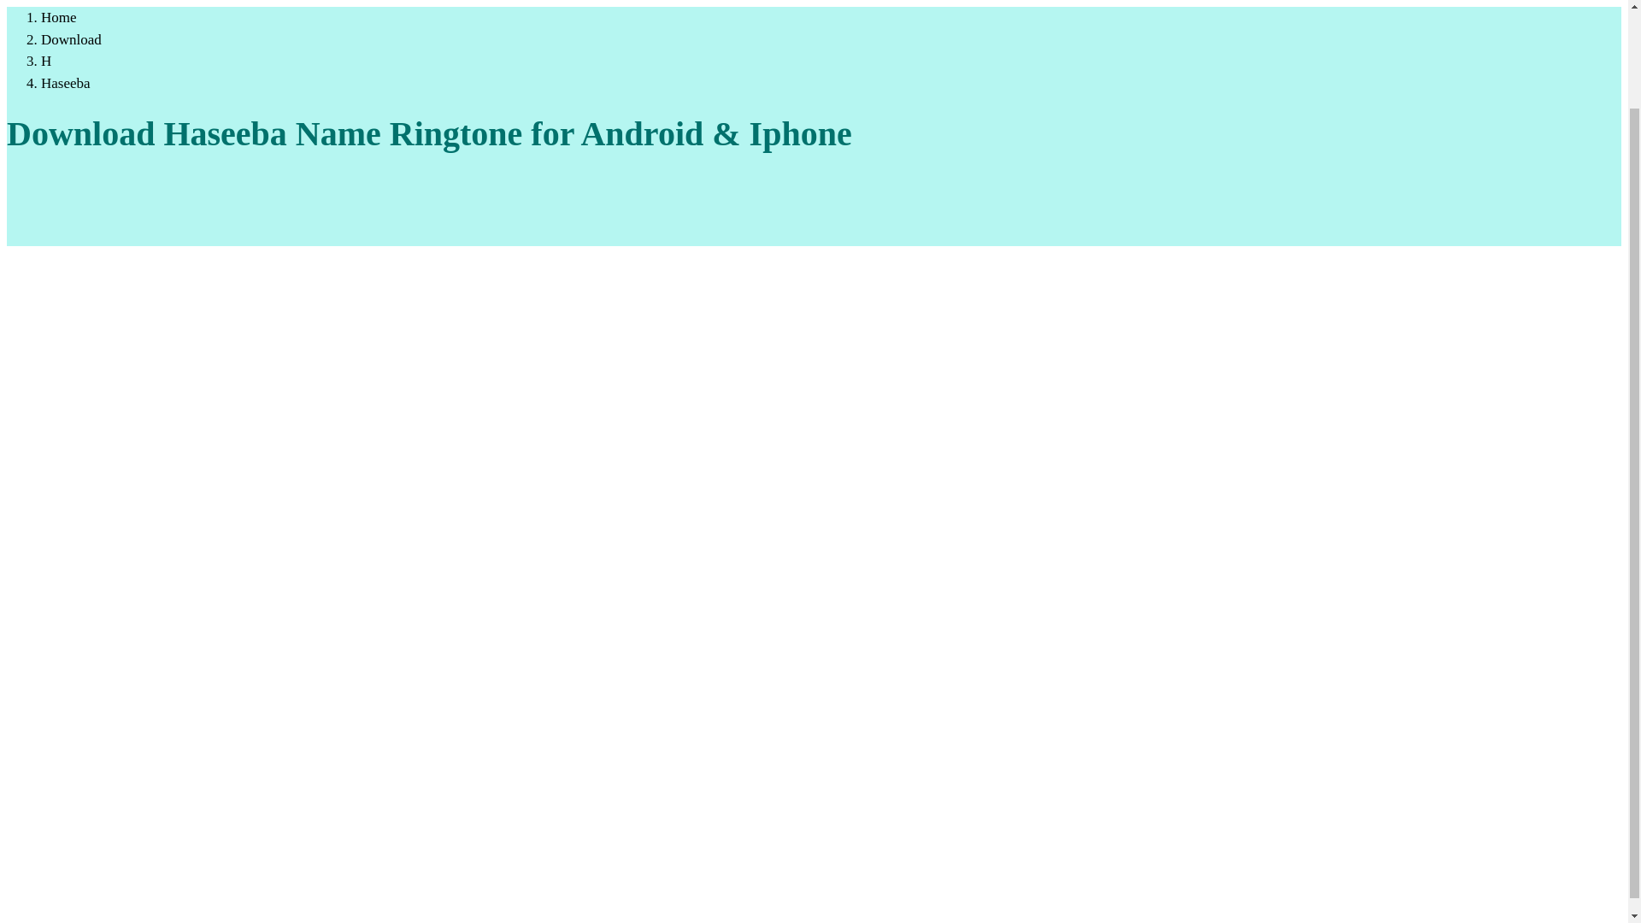  I want to click on Home, so click(59, 17).